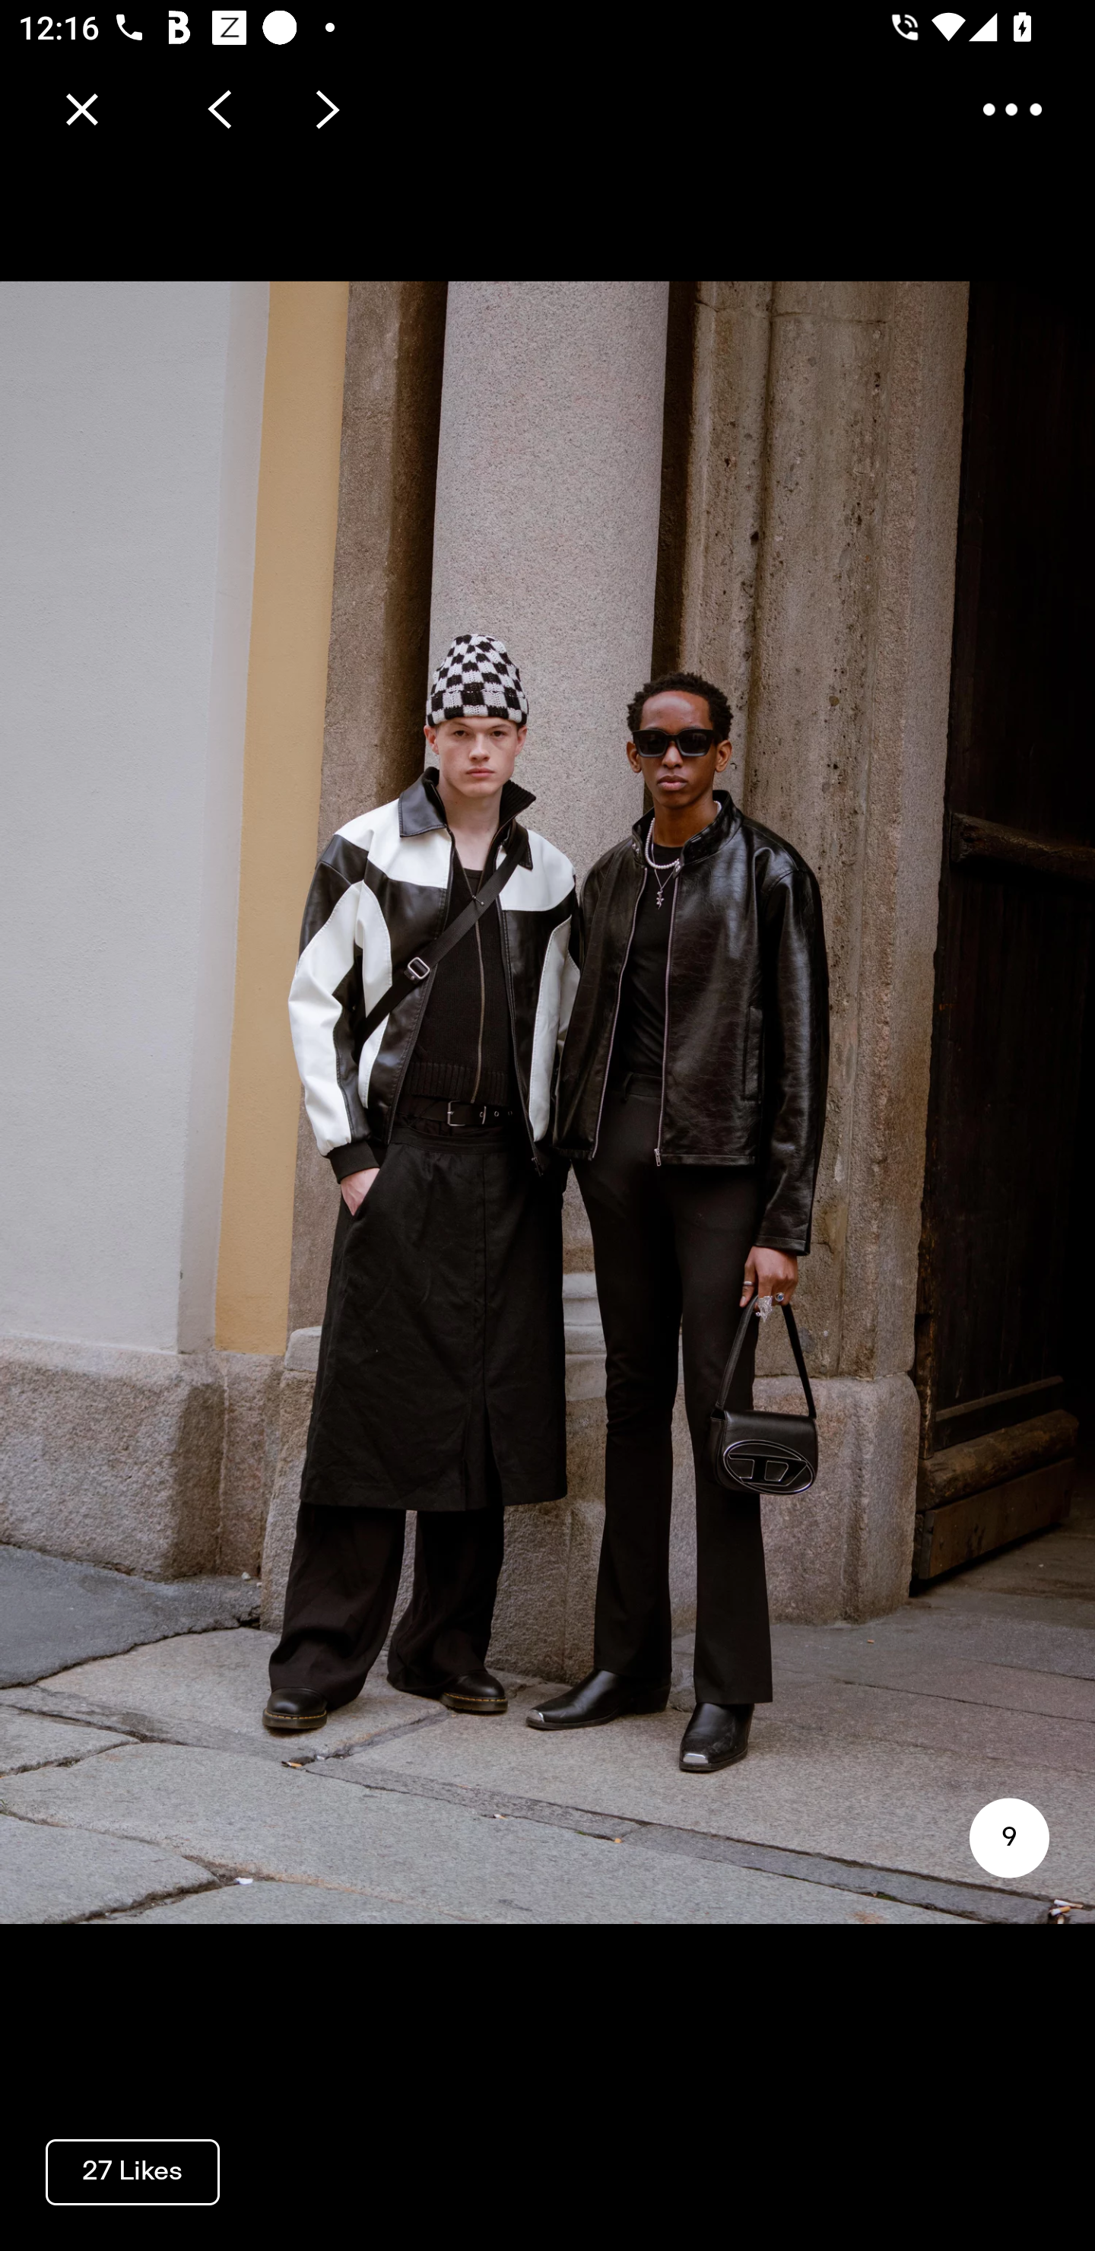 The height and width of the screenshot is (2251, 1095). What do you see at coordinates (132, 2170) in the screenshot?
I see `27 Likes` at bounding box center [132, 2170].